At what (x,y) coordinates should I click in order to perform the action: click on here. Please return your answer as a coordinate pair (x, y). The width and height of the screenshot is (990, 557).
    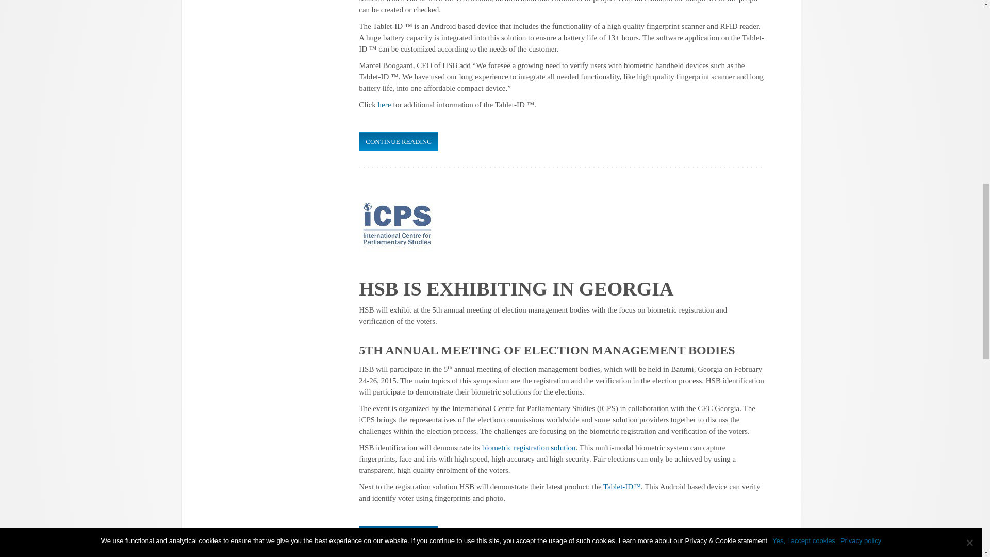
    Looking at the image, I should click on (384, 104).